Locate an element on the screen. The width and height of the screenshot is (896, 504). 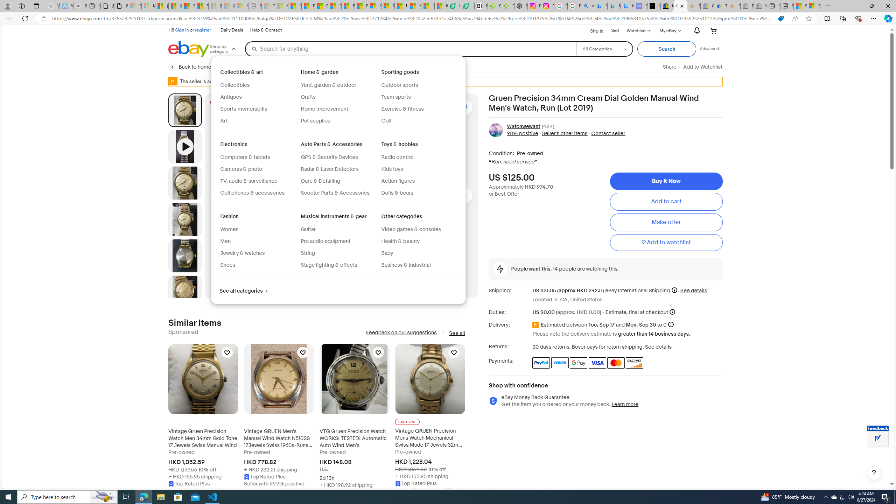
Marine life - MSN - Sleeping is located at coordinates (282, 6).